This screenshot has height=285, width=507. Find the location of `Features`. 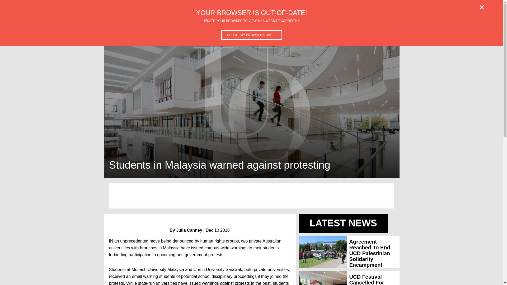

Features is located at coordinates (128, 25).